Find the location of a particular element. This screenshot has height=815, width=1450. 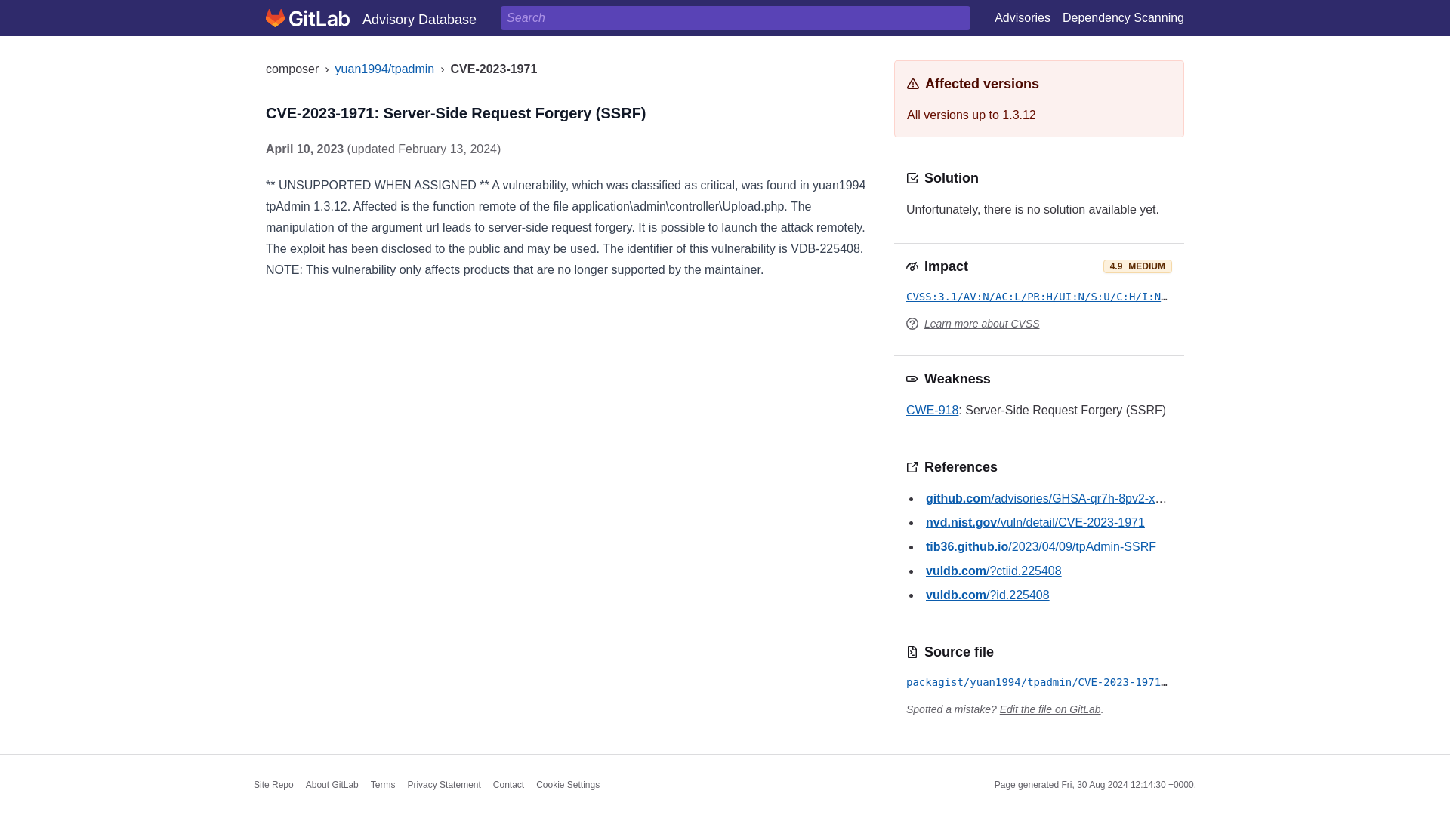

Advisories is located at coordinates (1023, 18).